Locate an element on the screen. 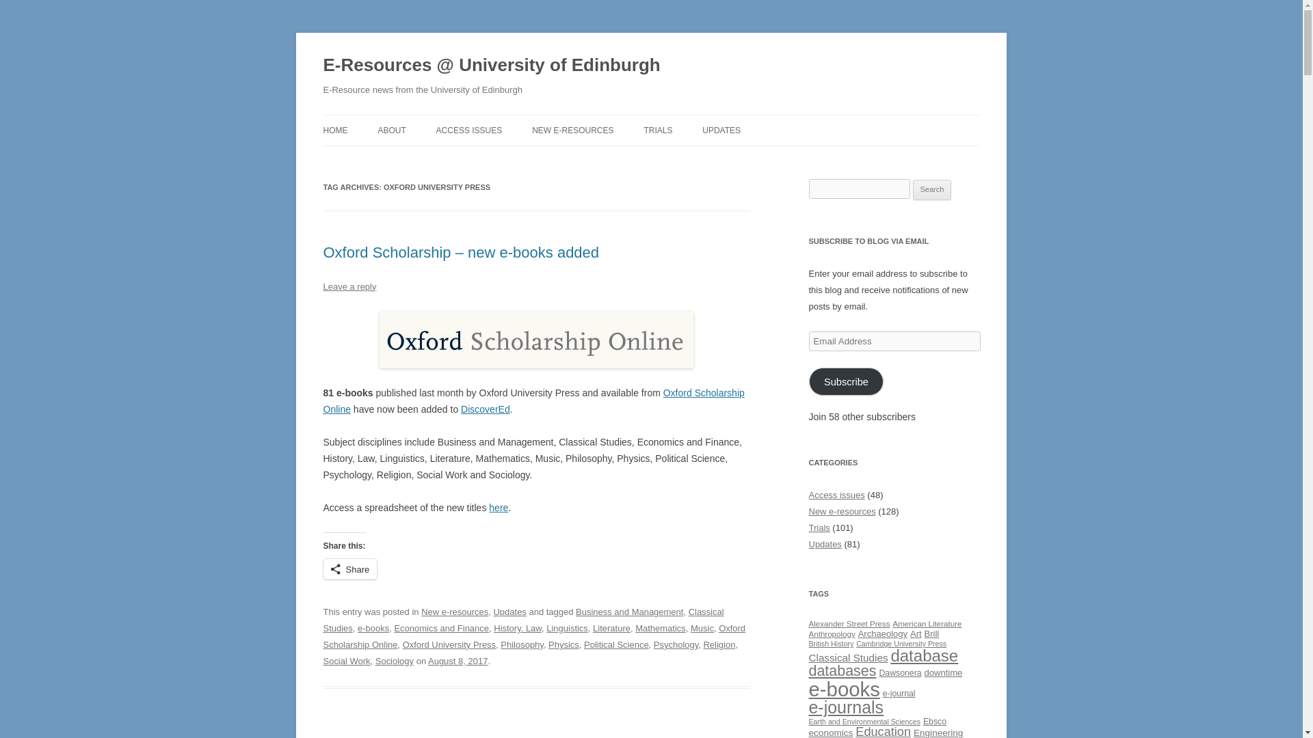 This screenshot has height=738, width=1313. Economics and Finance is located at coordinates (441, 627).